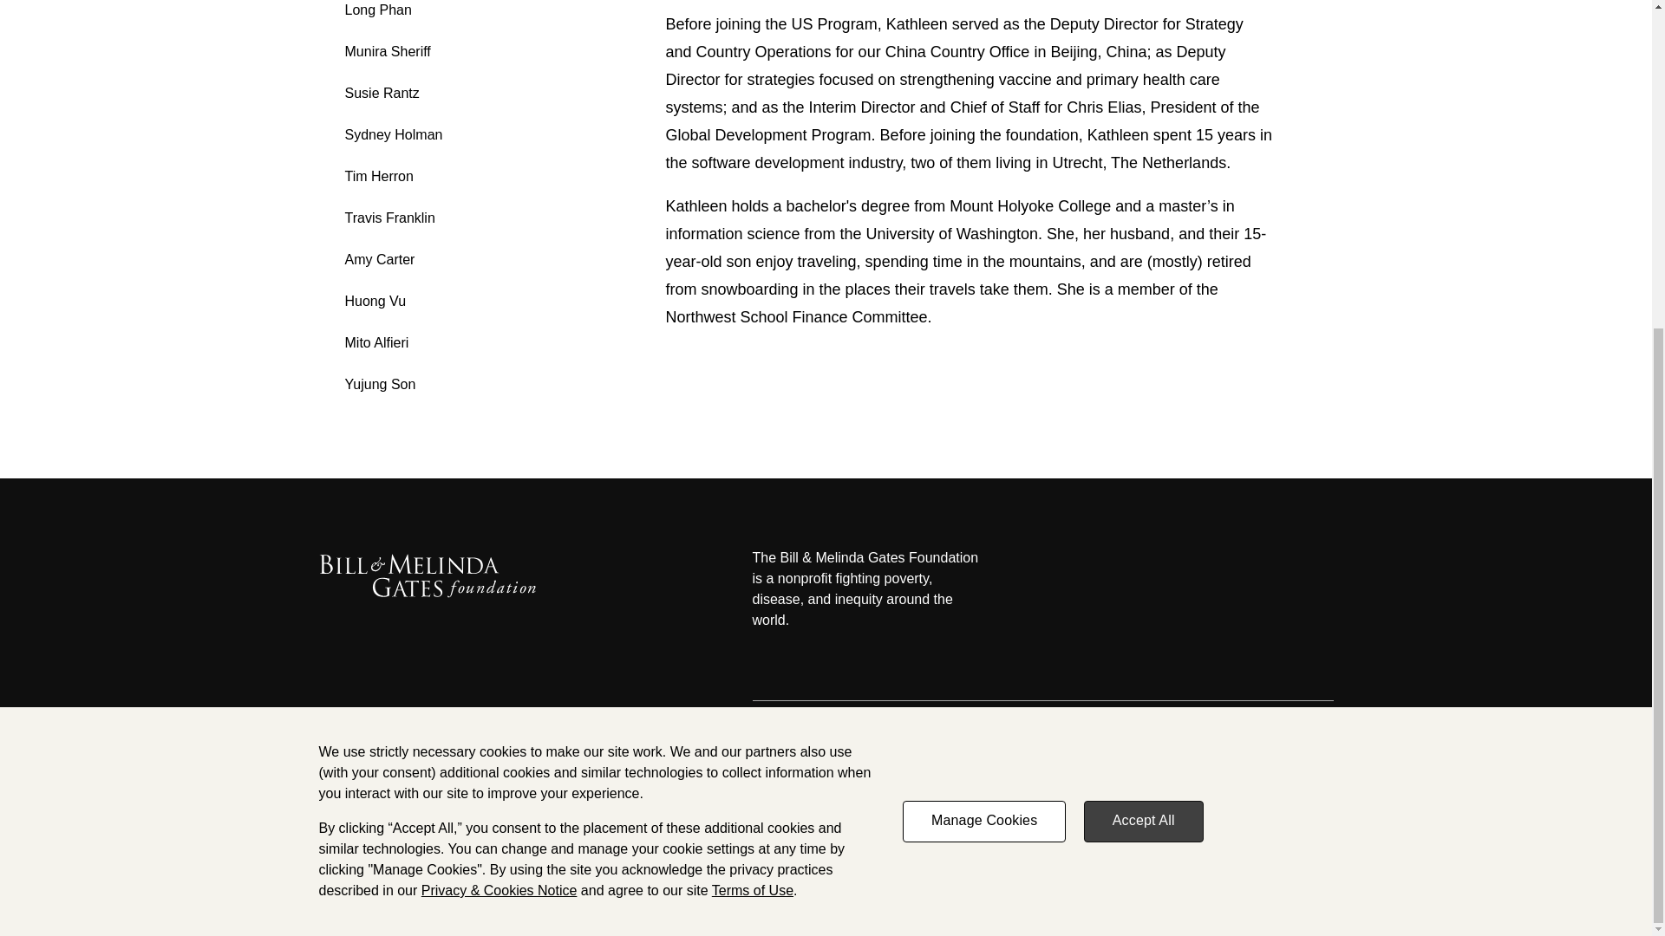  I want to click on Sydney Holman, so click(394, 134).